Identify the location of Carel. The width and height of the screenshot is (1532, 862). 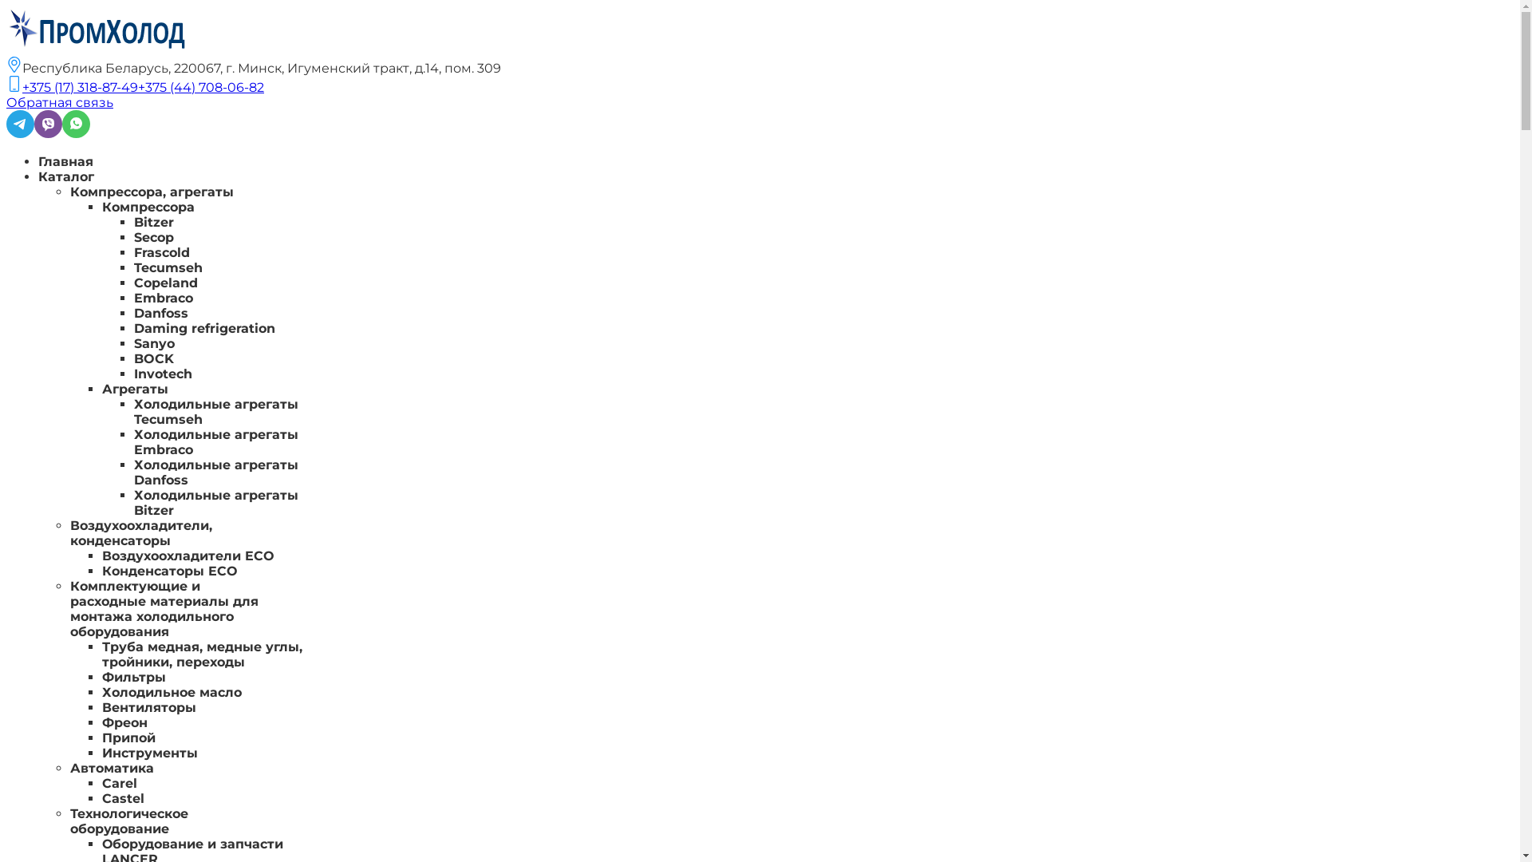
(120, 784).